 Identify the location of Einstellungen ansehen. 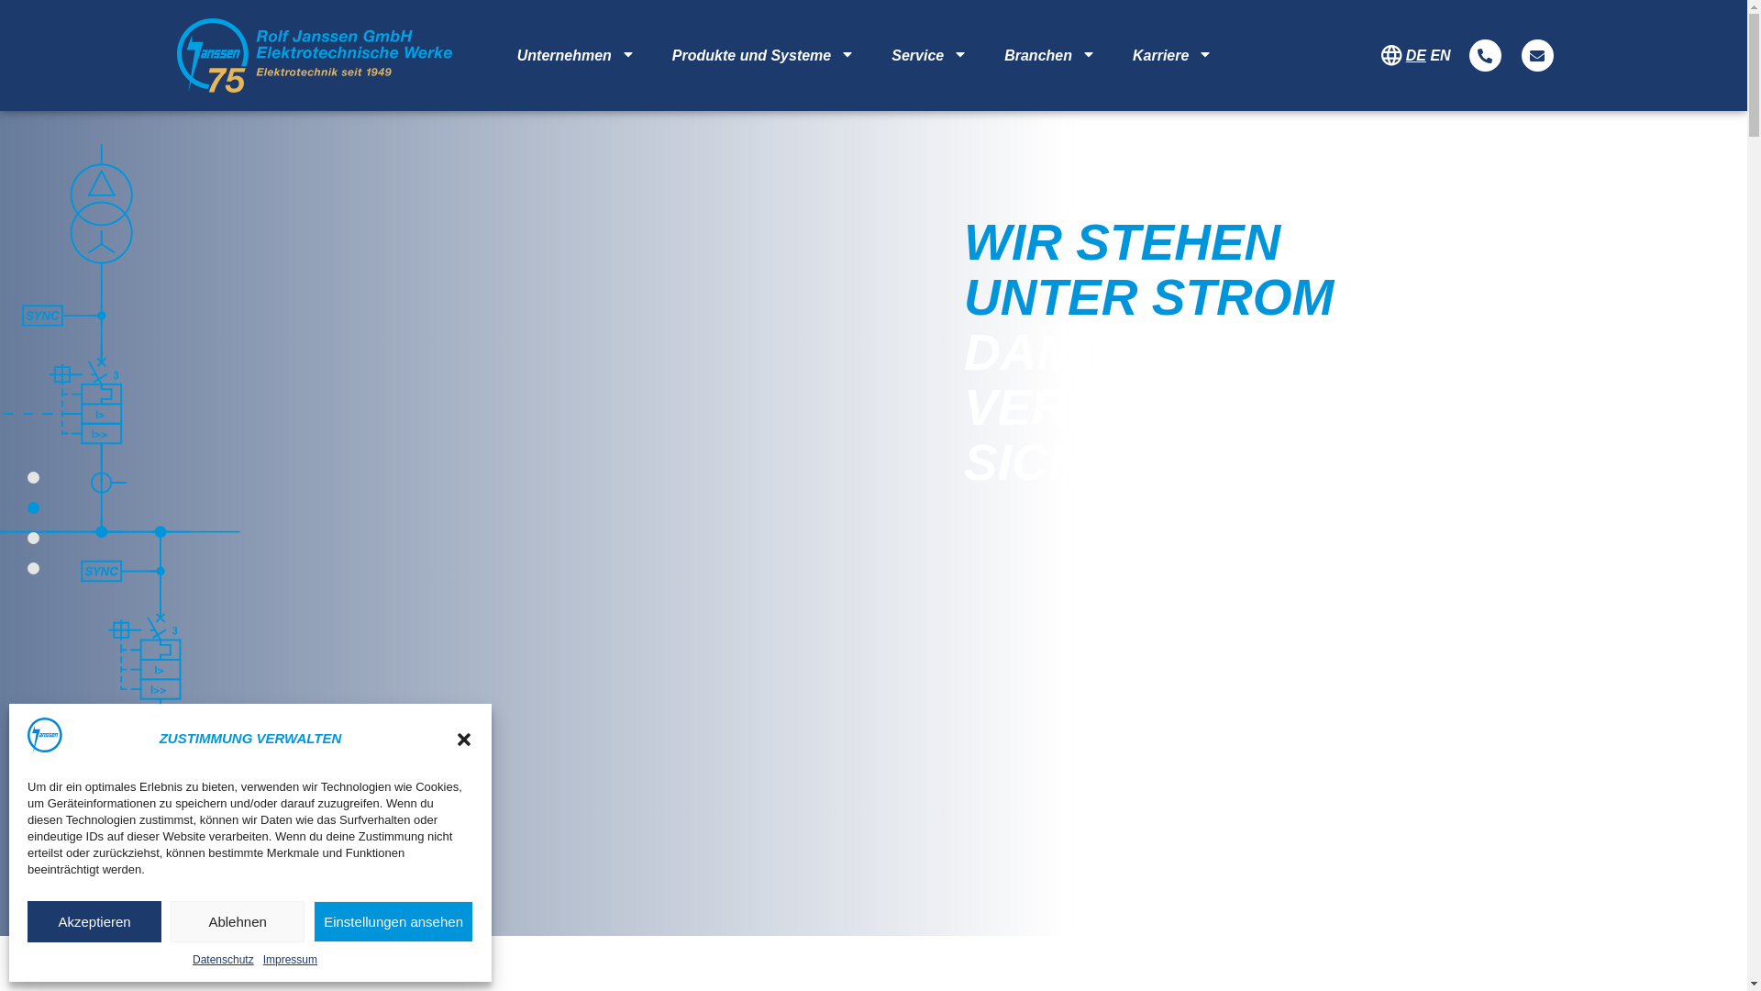
(393, 921).